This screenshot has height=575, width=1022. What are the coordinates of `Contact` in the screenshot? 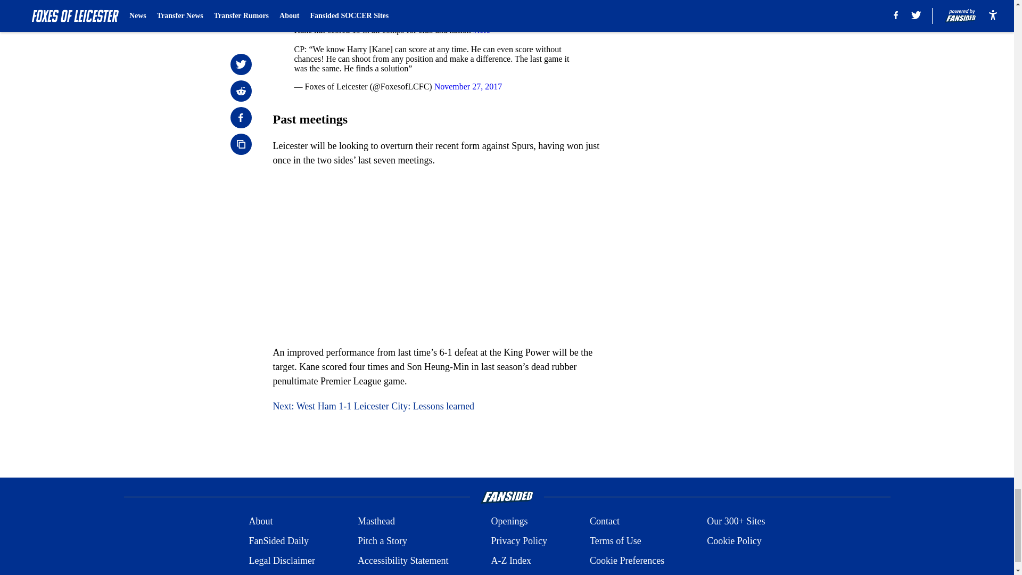 It's located at (604, 521).